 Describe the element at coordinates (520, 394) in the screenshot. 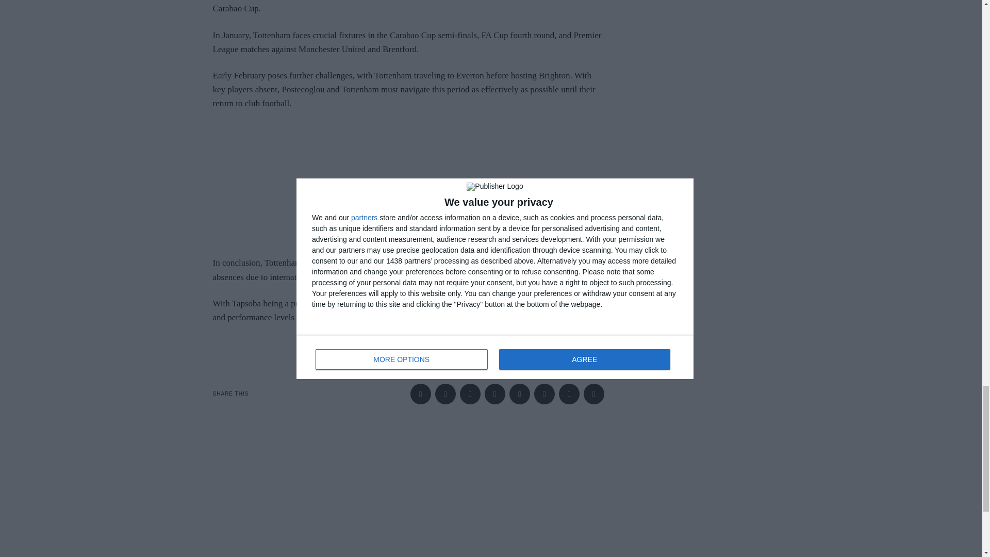

I see `Linkedin` at that location.